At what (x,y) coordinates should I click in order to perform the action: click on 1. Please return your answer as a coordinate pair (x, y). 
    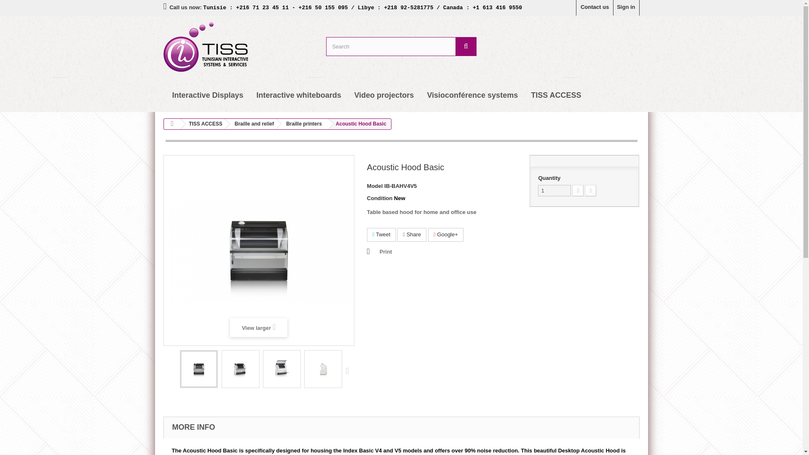
    Looking at the image, I should click on (555, 190).